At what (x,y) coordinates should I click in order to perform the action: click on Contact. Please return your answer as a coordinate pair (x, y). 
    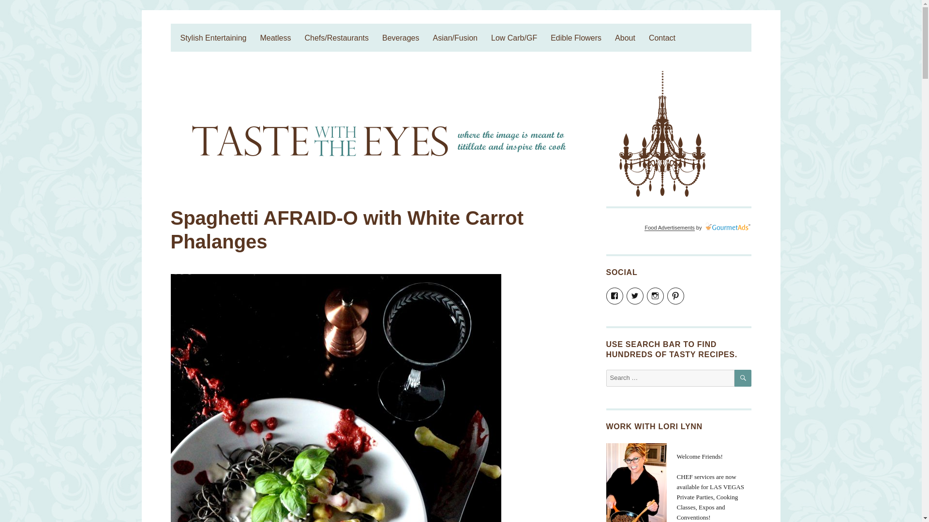
    Looking at the image, I should click on (662, 38).